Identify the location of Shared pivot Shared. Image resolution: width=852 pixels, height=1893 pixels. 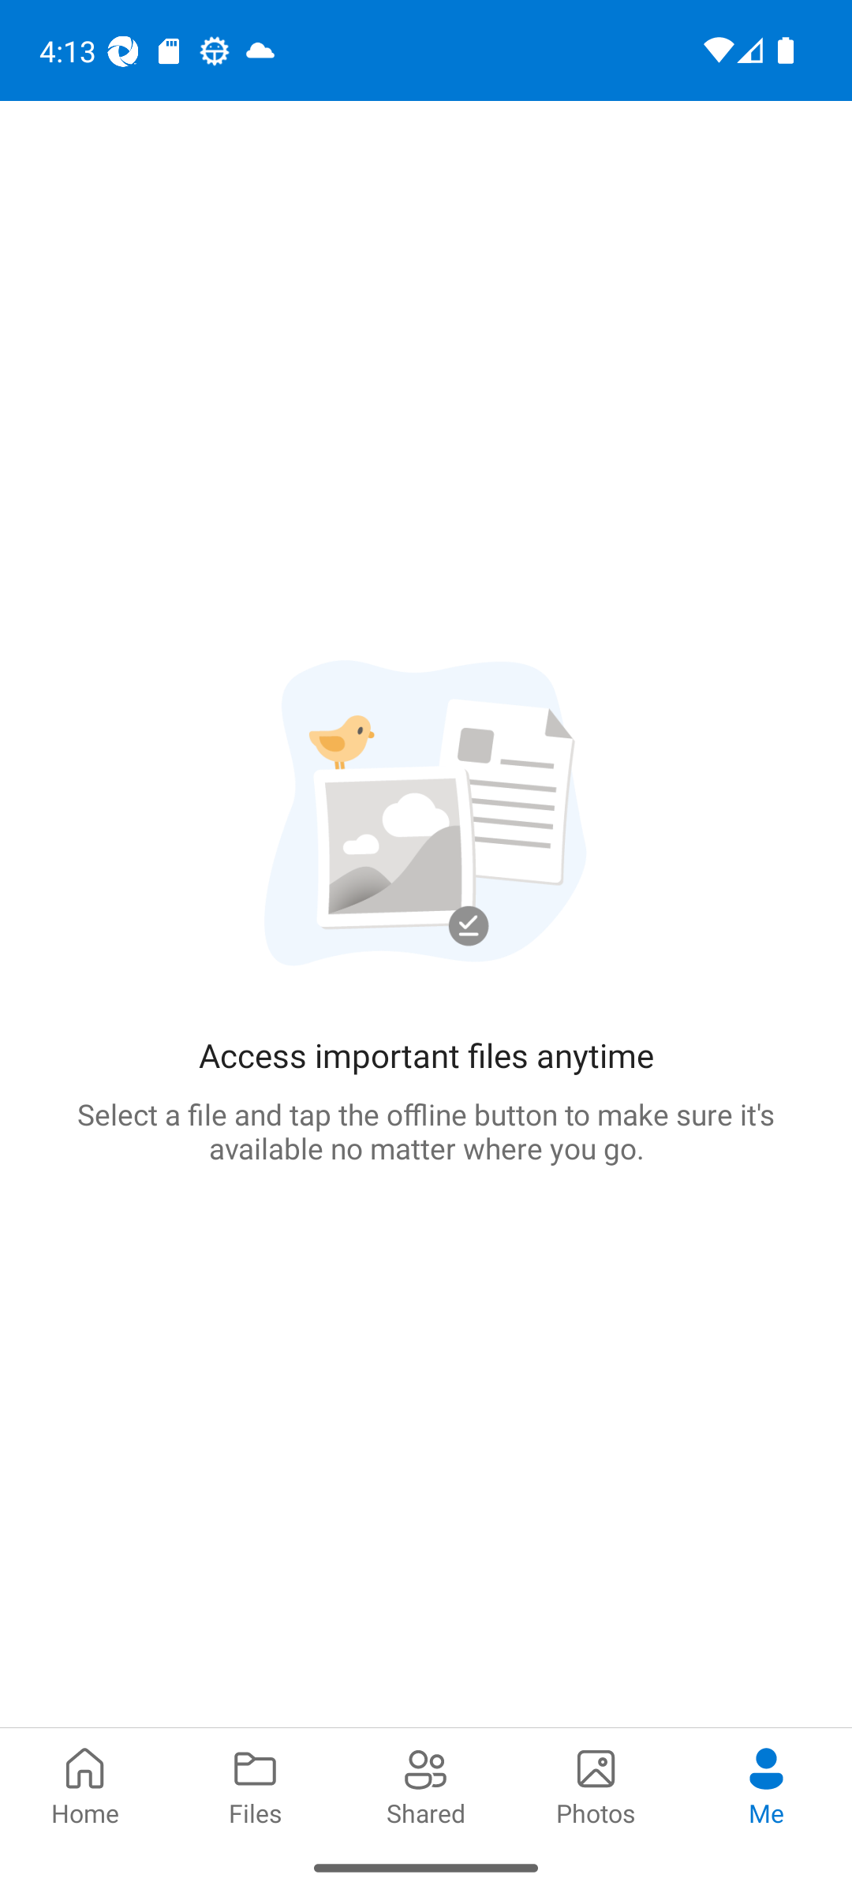
(426, 1784).